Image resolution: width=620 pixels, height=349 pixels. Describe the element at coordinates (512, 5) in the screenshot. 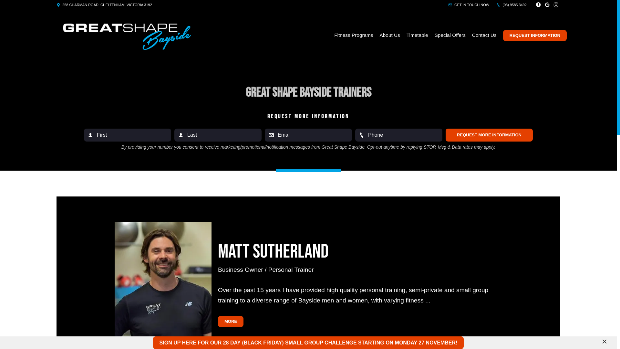

I see `(03) 9585 3492` at that location.